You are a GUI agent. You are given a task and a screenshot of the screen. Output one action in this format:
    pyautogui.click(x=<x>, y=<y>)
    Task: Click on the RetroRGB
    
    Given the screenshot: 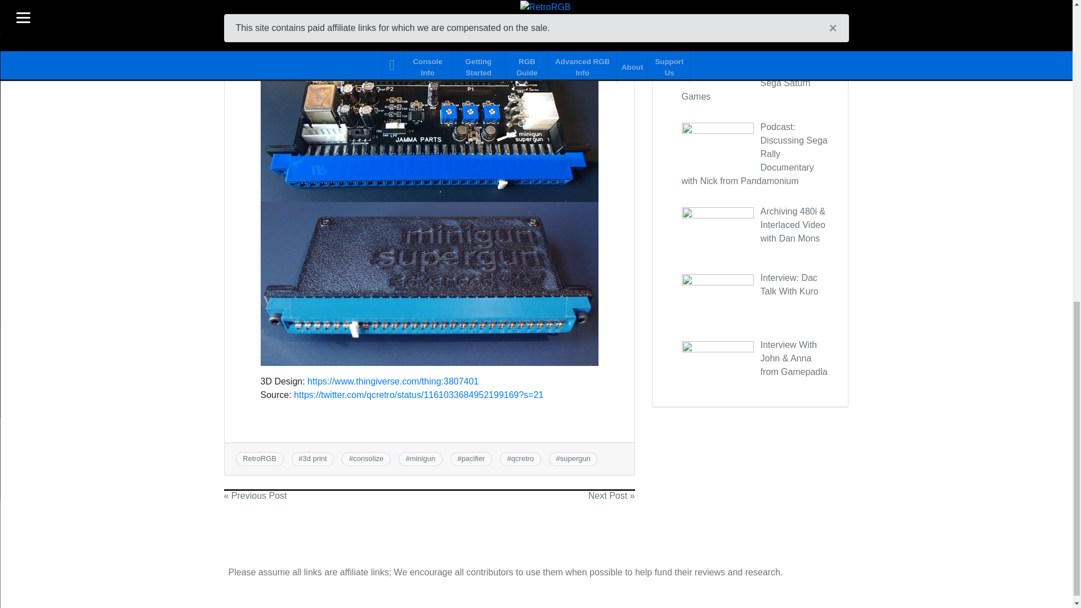 What is the action you would take?
    pyautogui.click(x=259, y=458)
    